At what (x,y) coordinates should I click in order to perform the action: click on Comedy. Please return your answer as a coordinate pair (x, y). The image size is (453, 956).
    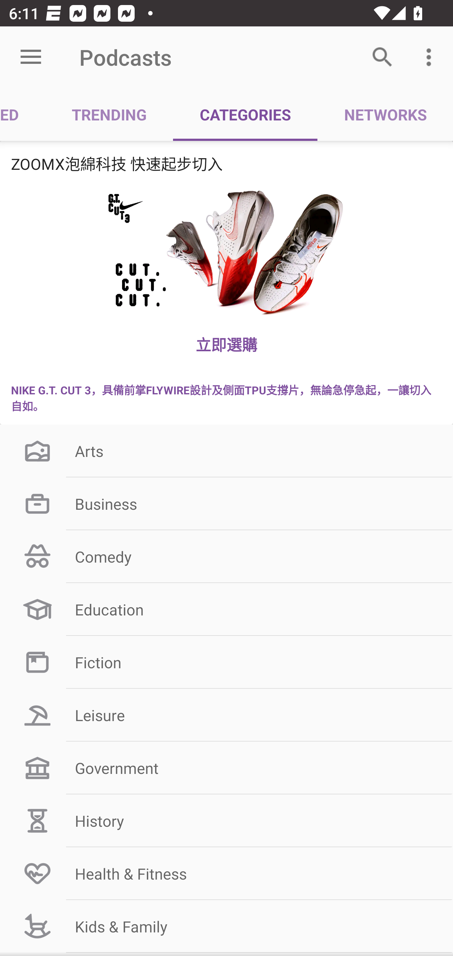
    Looking at the image, I should click on (226, 557).